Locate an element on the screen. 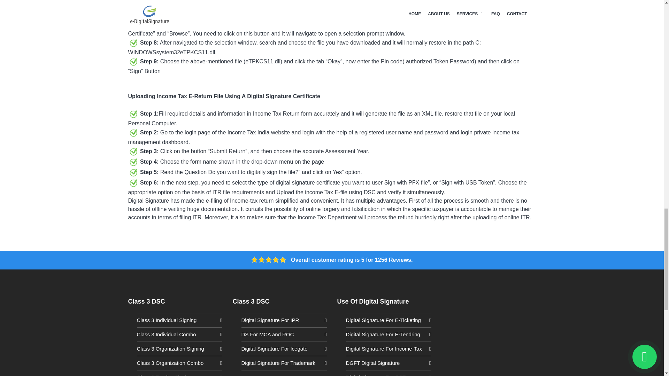 The image size is (669, 376). DGFT Digital Signature is located at coordinates (388, 363).